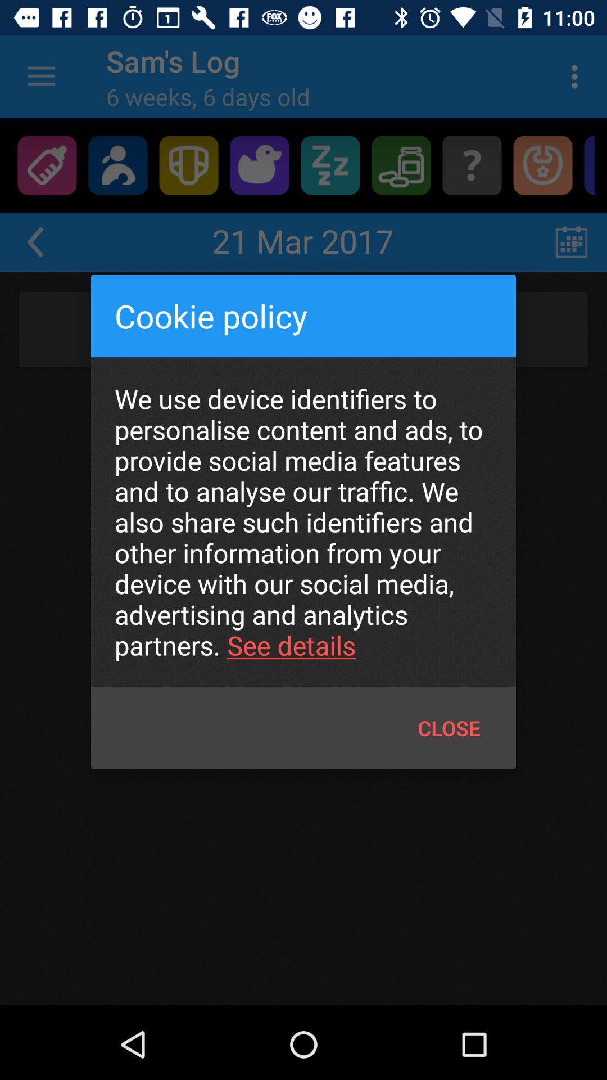  Describe the element at coordinates (449, 728) in the screenshot. I see `select the item at the bottom right corner` at that location.